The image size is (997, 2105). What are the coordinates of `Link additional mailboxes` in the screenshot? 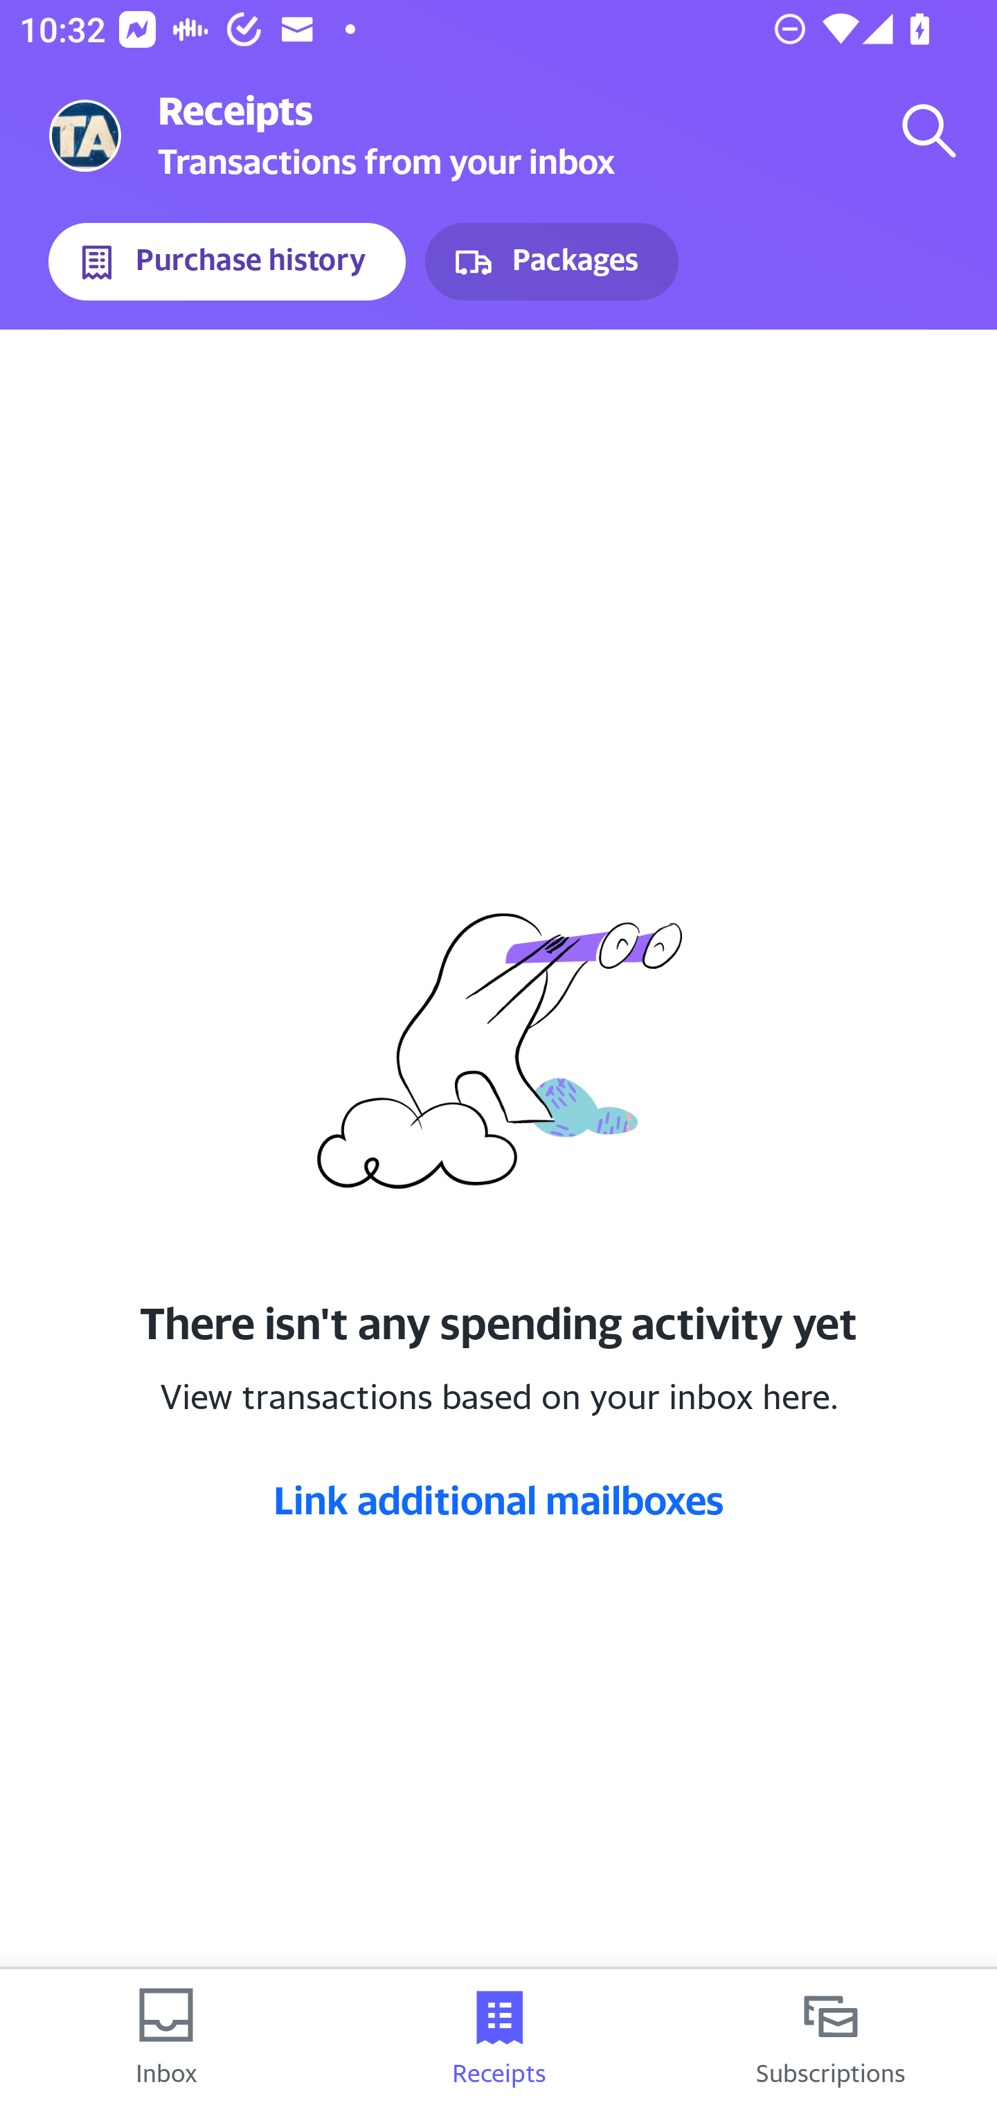 It's located at (498, 1500).